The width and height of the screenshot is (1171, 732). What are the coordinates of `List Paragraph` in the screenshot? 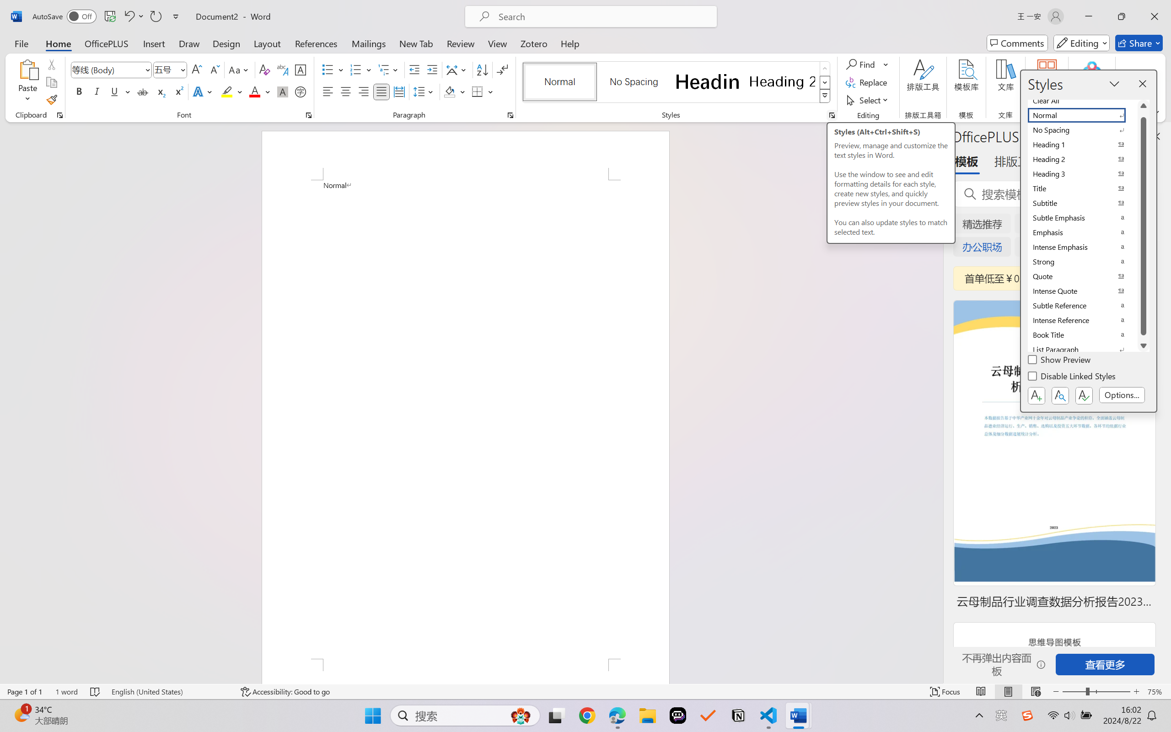 It's located at (1082, 350).